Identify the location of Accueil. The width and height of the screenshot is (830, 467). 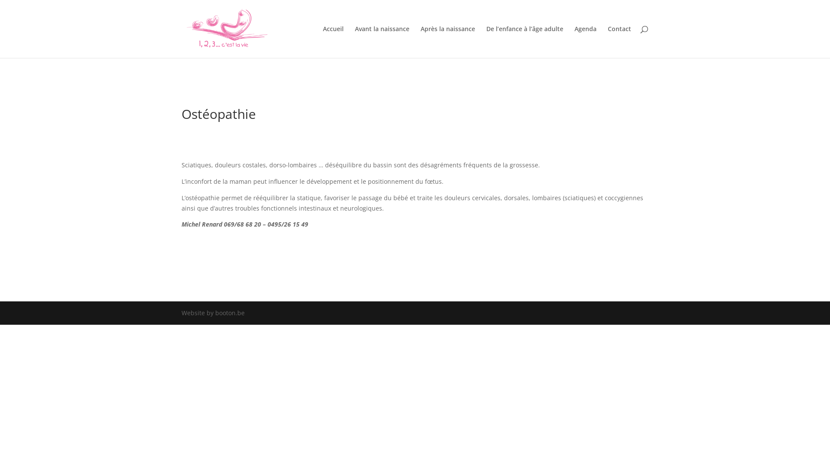
(333, 42).